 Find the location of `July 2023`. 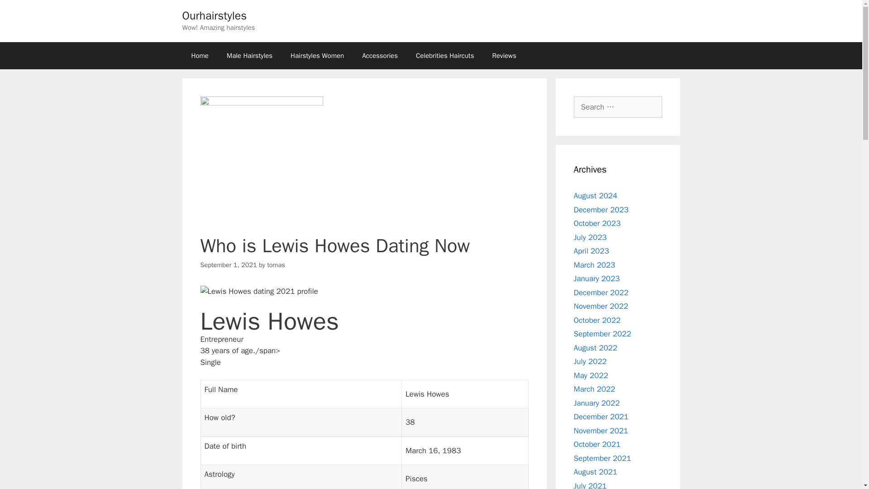

July 2023 is located at coordinates (590, 237).